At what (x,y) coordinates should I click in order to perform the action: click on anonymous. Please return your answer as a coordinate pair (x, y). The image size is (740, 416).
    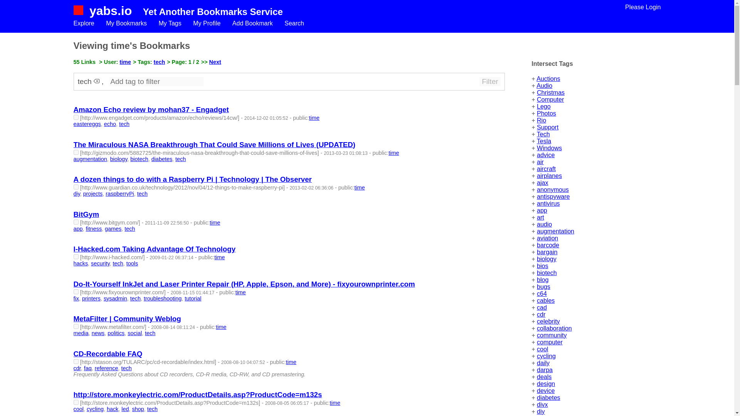
    Looking at the image, I should click on (553, 190).